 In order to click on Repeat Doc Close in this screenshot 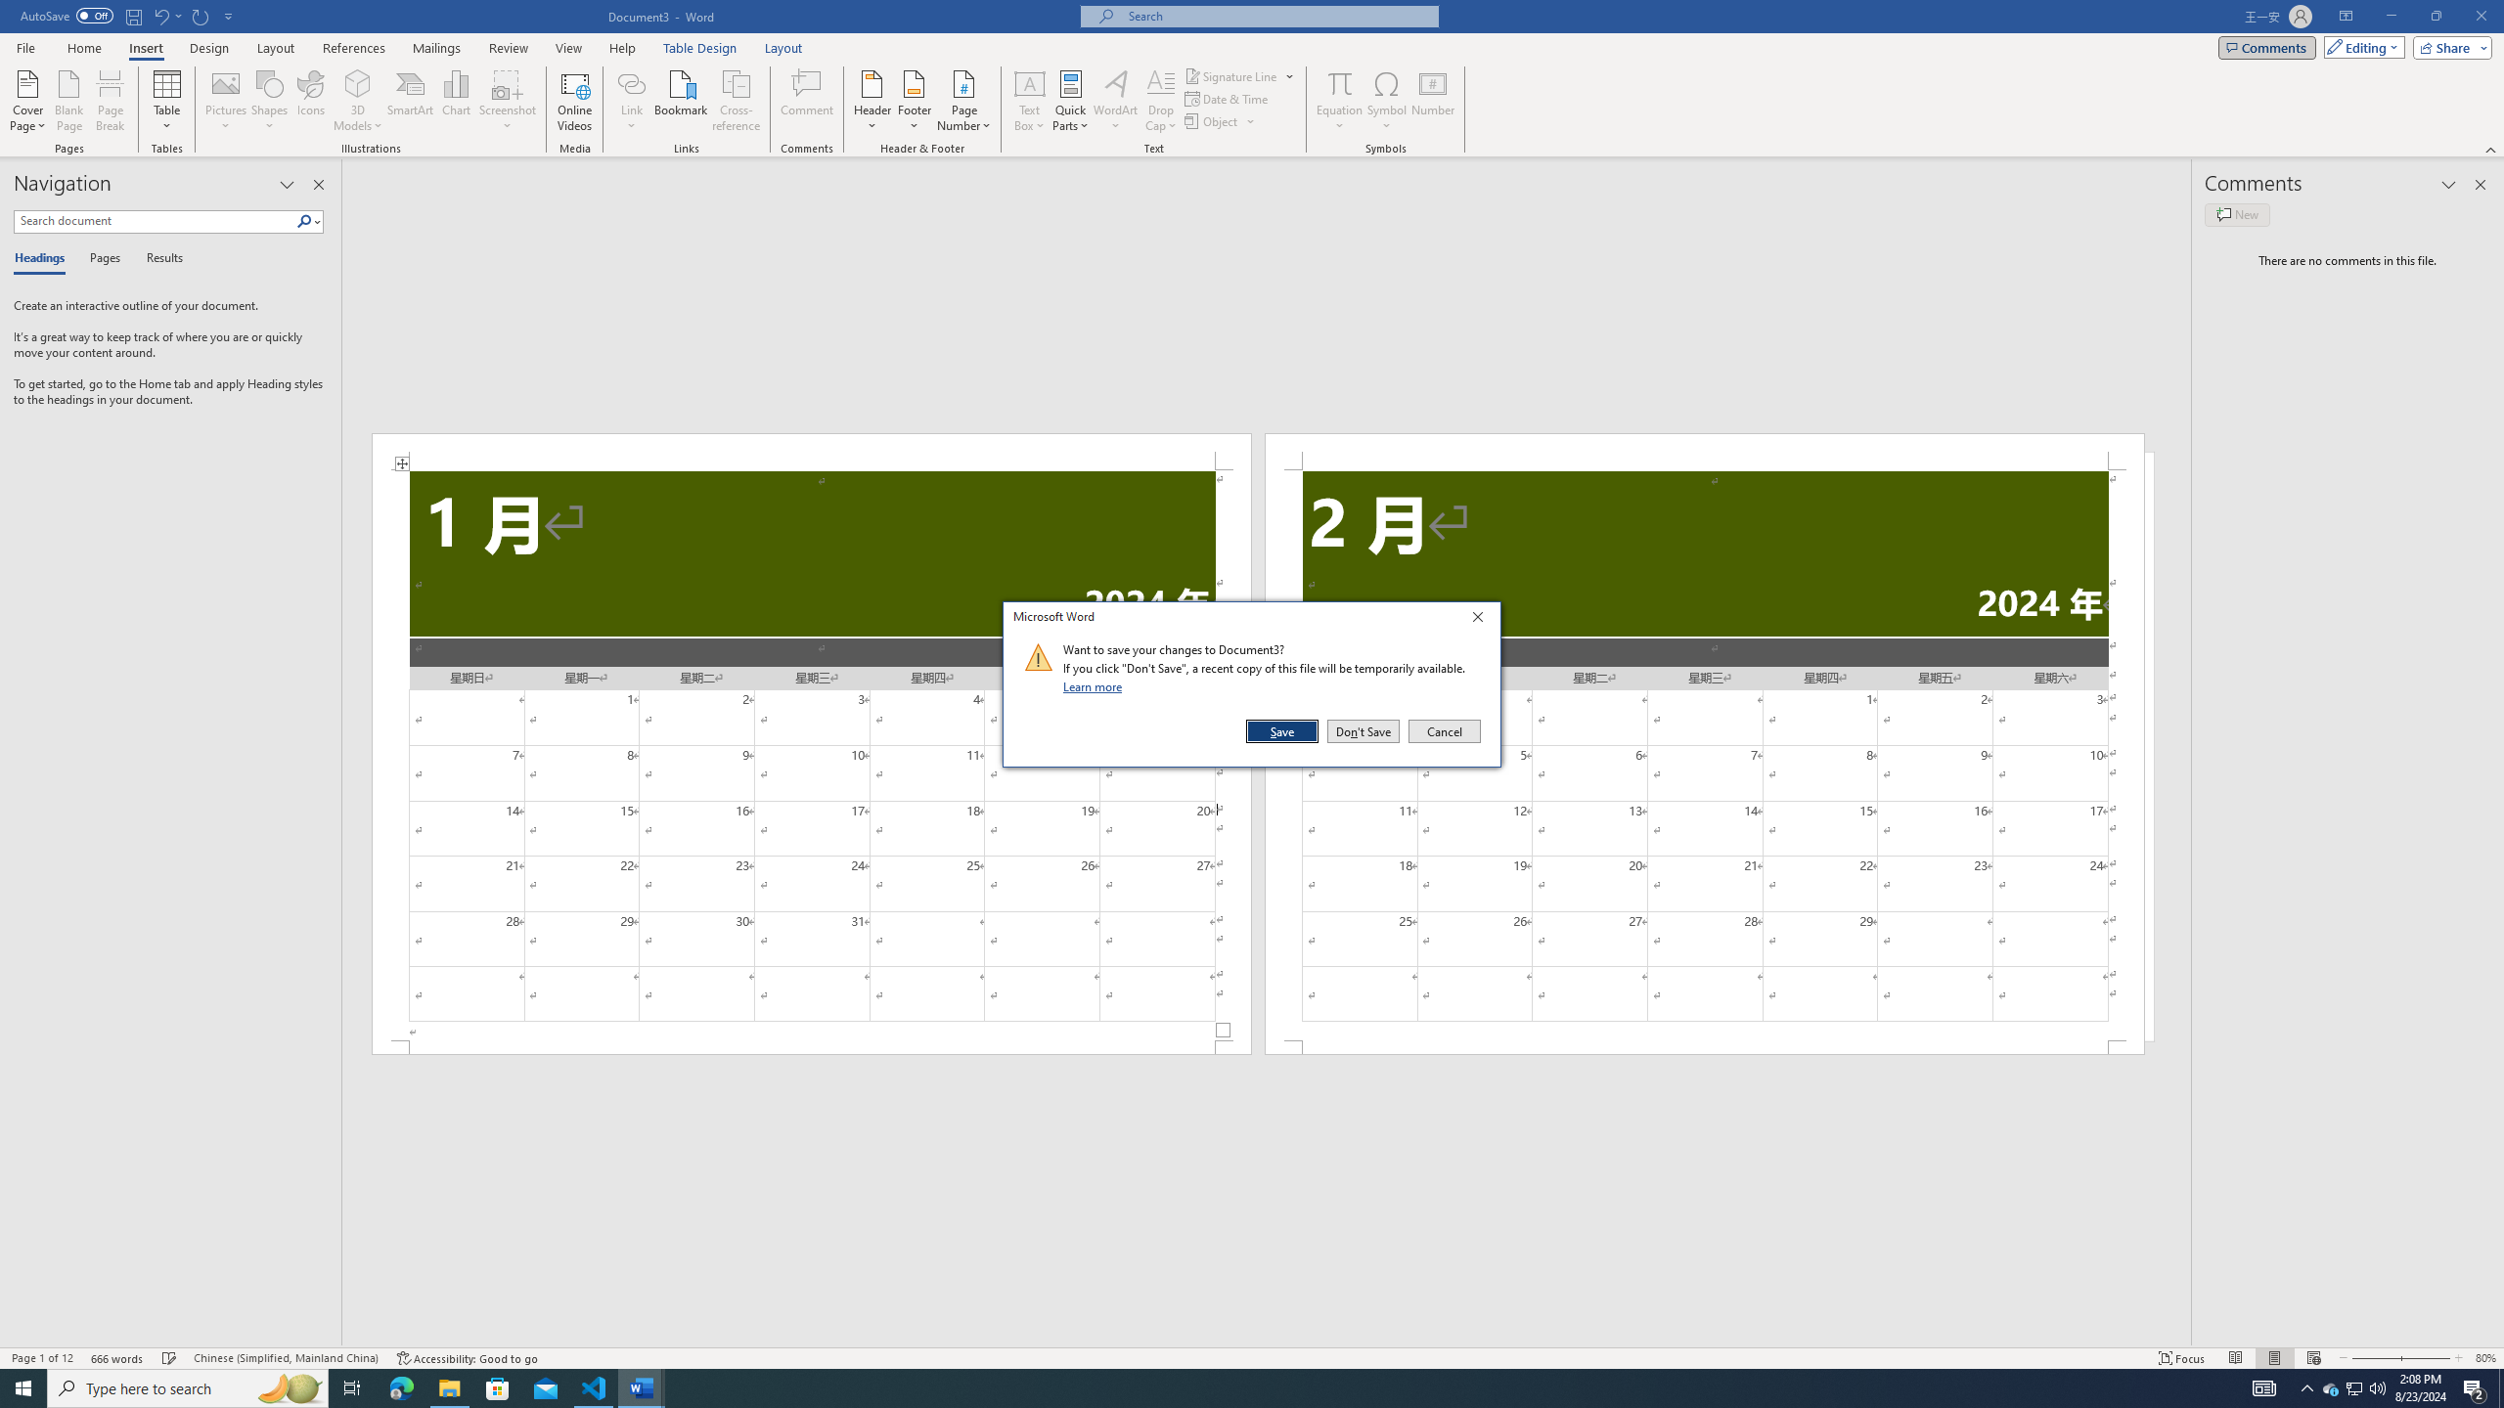, I will do `click(201, 16)`.